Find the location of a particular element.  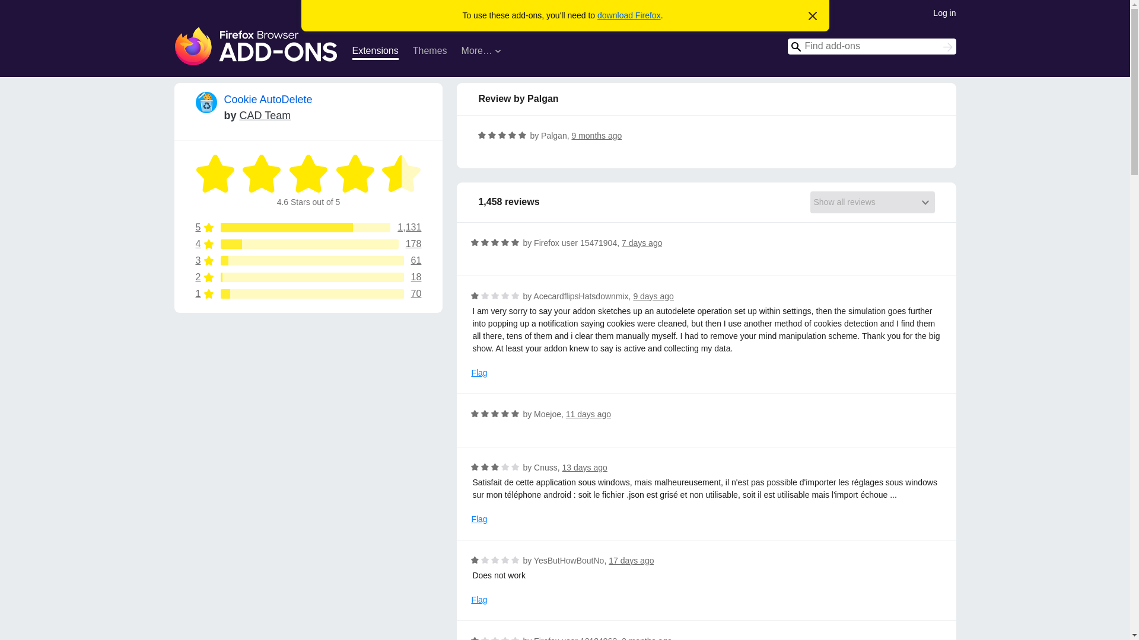

Extensions is located at coordinates (597, 135).